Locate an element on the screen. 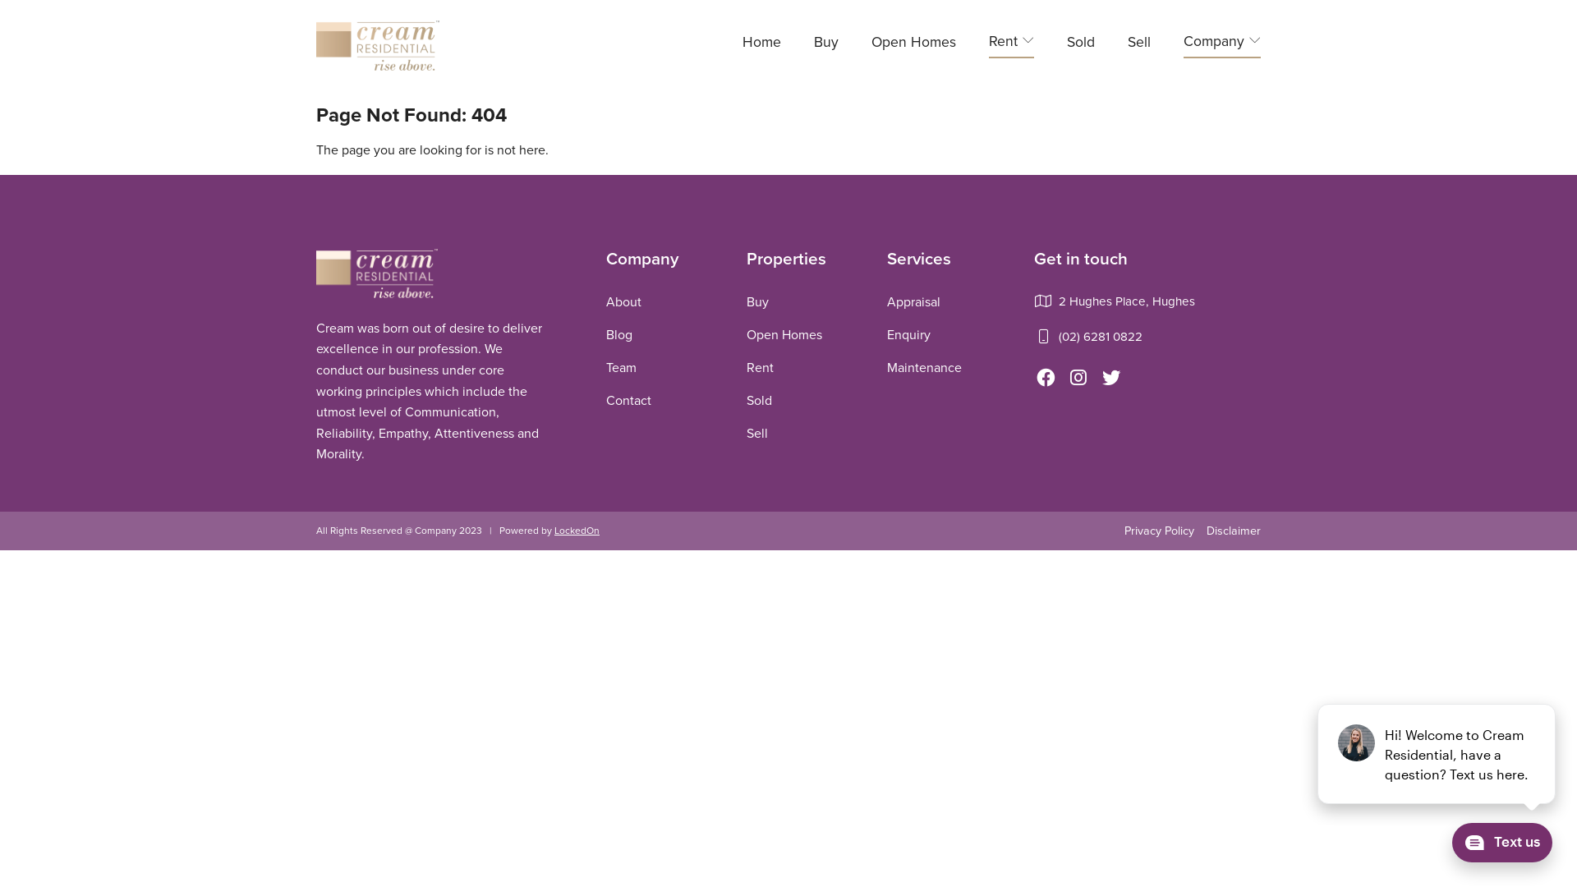 This screenshot has width=1577, height=887. About is located at coordinates (624, 302).